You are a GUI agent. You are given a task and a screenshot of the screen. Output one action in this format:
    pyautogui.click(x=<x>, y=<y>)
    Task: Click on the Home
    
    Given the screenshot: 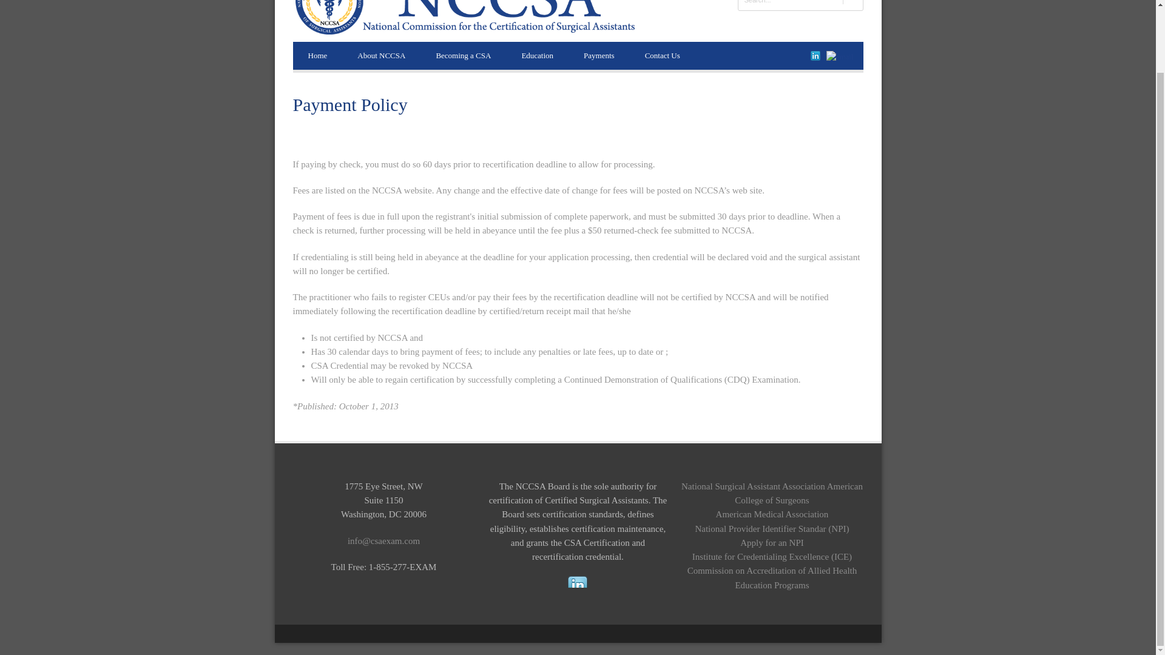 What is the action you would take?
    pyautogui.click(x=317, y=56)
    